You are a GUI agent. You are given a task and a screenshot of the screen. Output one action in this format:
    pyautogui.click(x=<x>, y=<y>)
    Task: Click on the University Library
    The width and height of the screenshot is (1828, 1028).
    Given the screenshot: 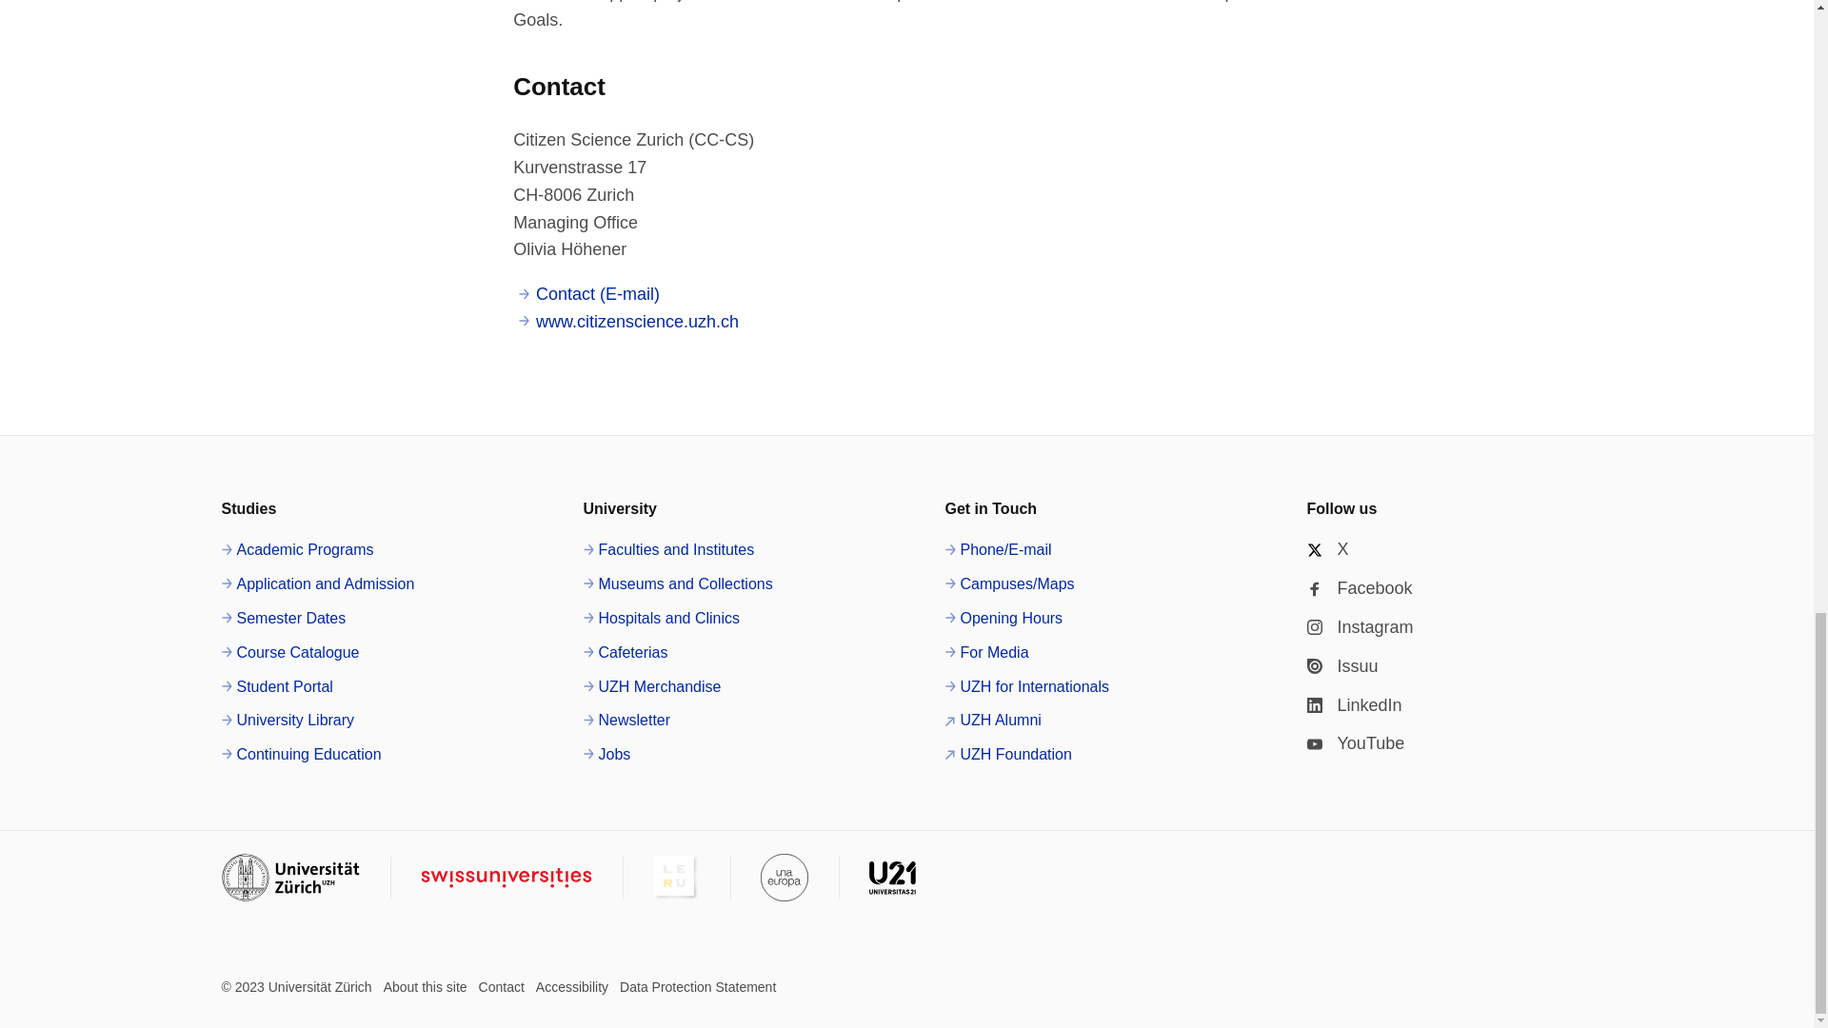 What is the action you would take?
    pyautogui.click(x=288, y=721)
    